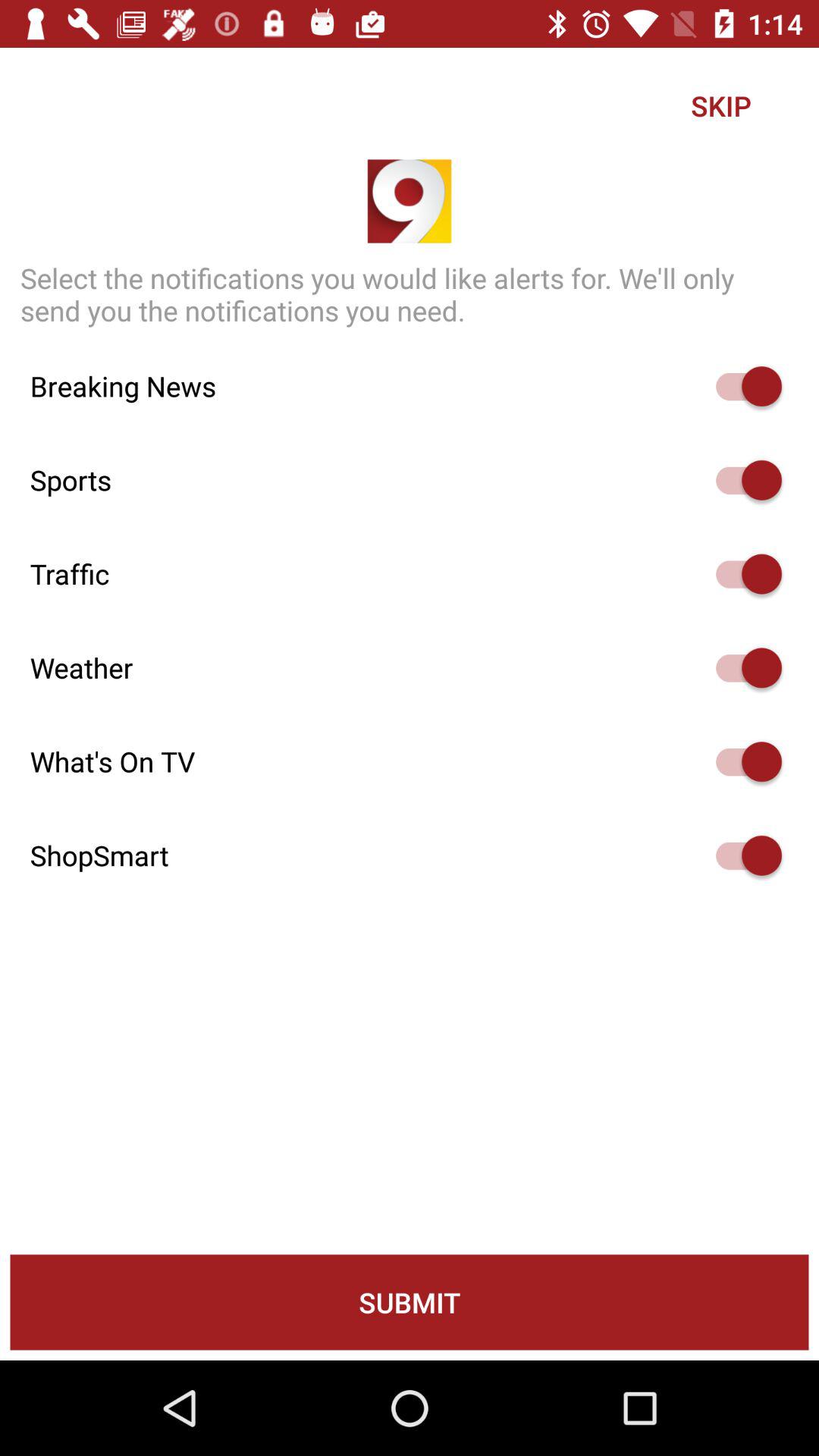 The height and width of the screenshot is (1456, 819). I want to click on unselect weather, so click(742, 667).